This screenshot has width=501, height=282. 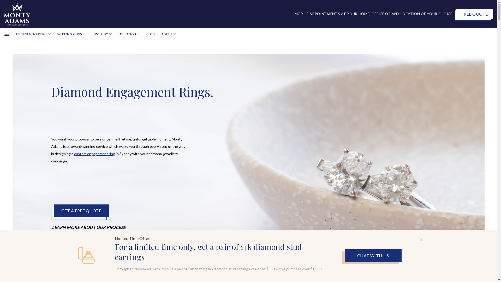 I want to click on GET A FREE QUOTE, so click(x=81, y=211).